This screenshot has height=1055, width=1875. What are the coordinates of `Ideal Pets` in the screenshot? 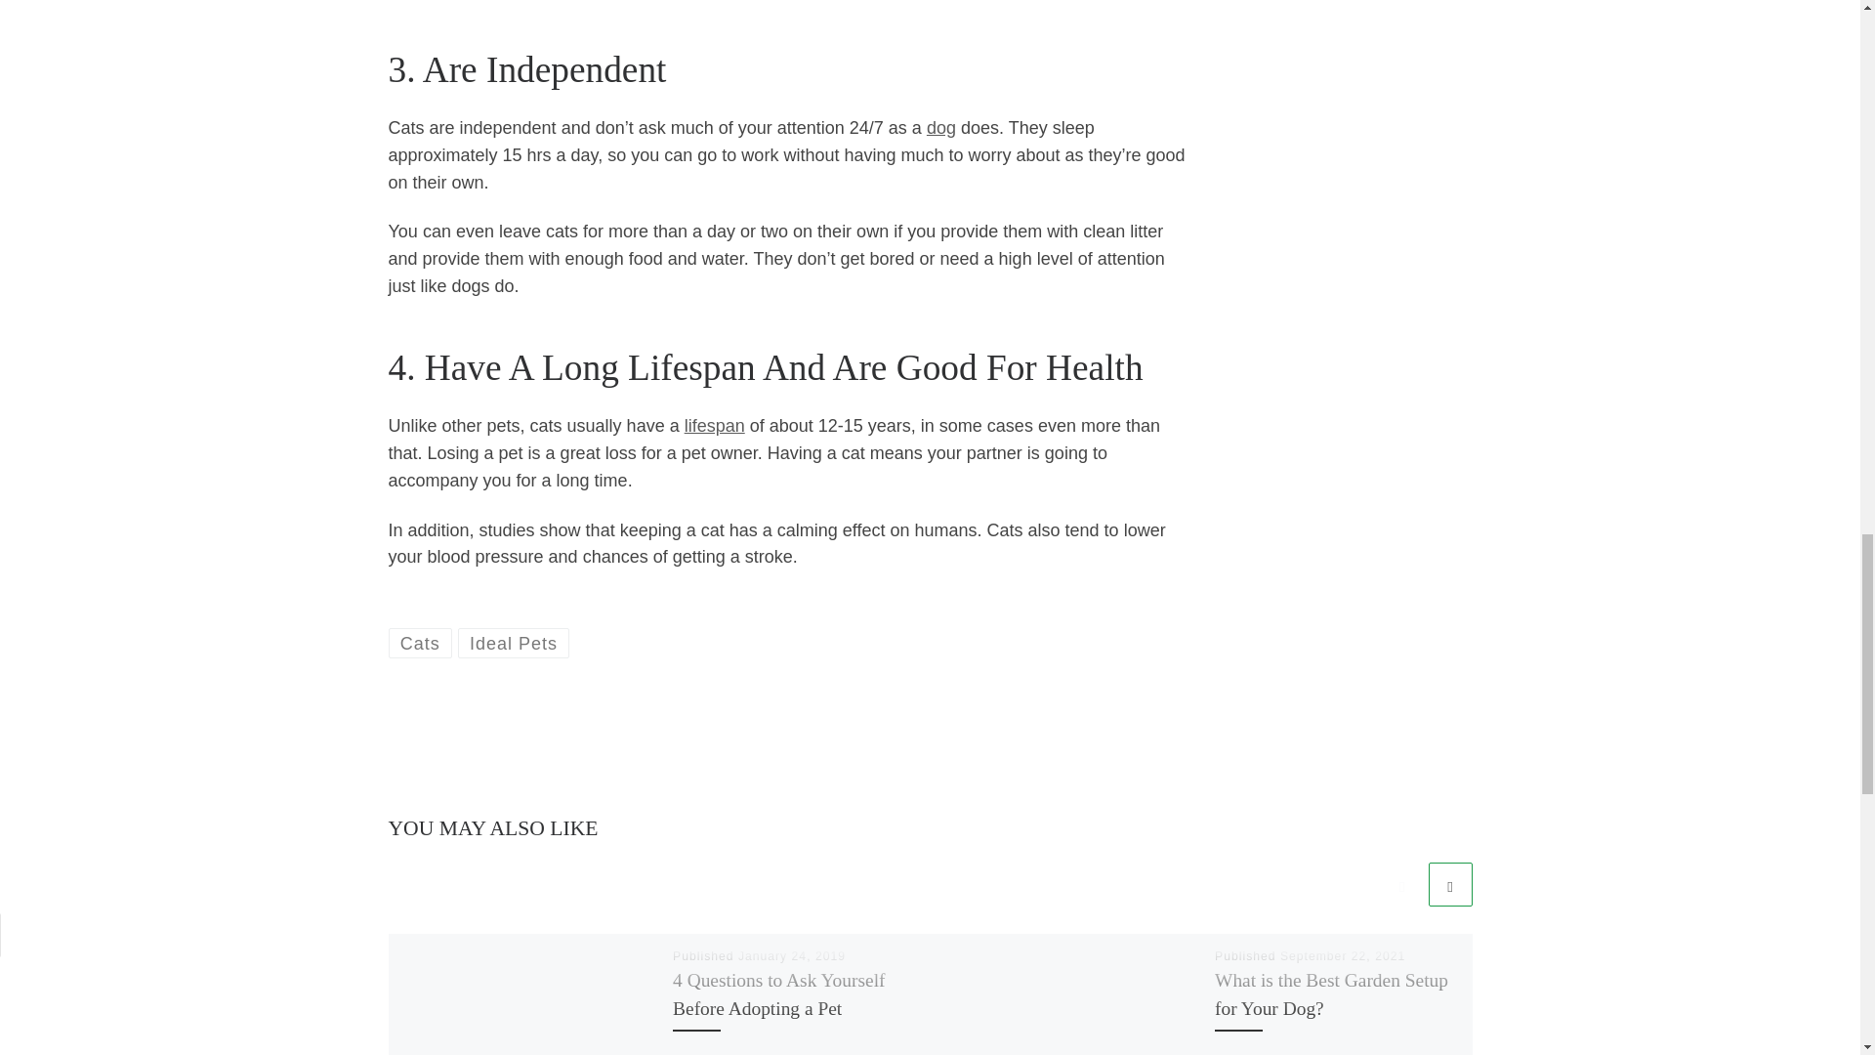 It's located at (514, 643).